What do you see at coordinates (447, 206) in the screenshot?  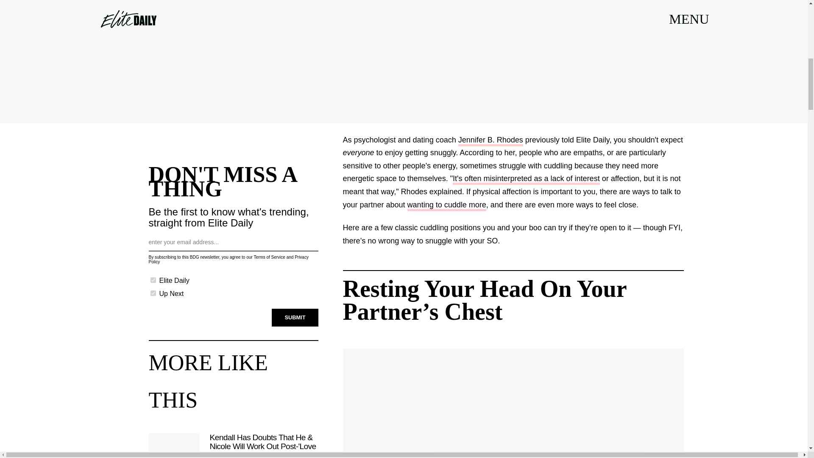 I see `wanting to cuddle more` at bounding box center [447, 206].